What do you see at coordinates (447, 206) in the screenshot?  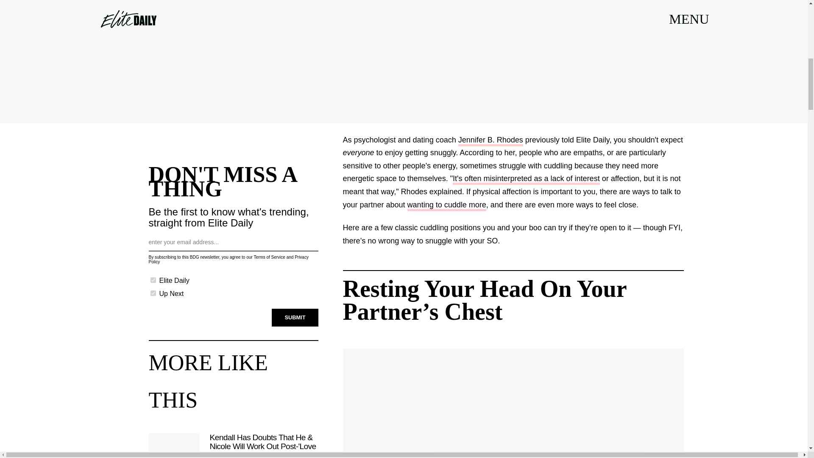 I see `wanting to cuddle more` at bounding box center [447, 206].